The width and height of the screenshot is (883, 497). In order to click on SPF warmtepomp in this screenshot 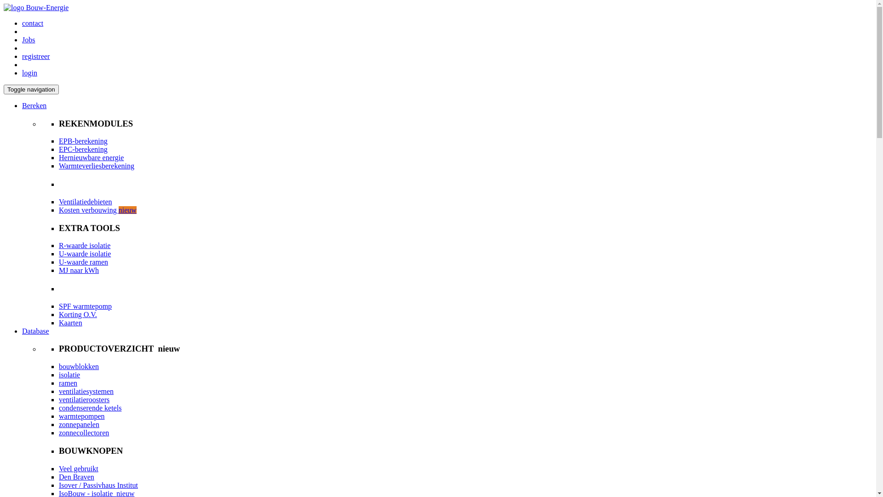, I will do `click(86, 306)`.